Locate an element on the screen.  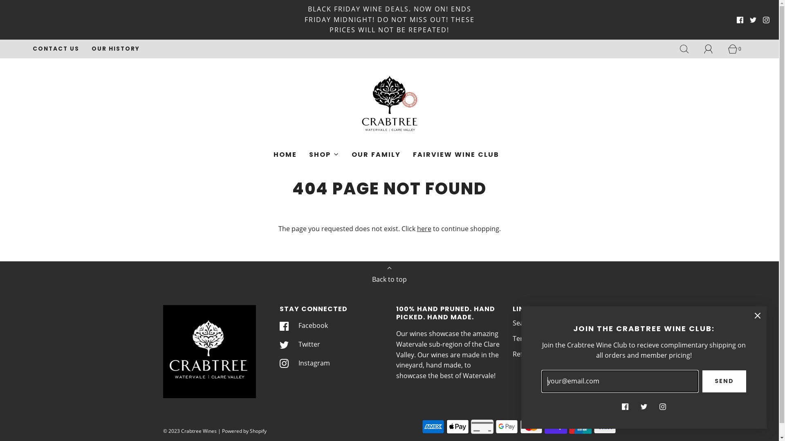
FAIRVIEW WINE CLUB is located at coordinates (456, 155).